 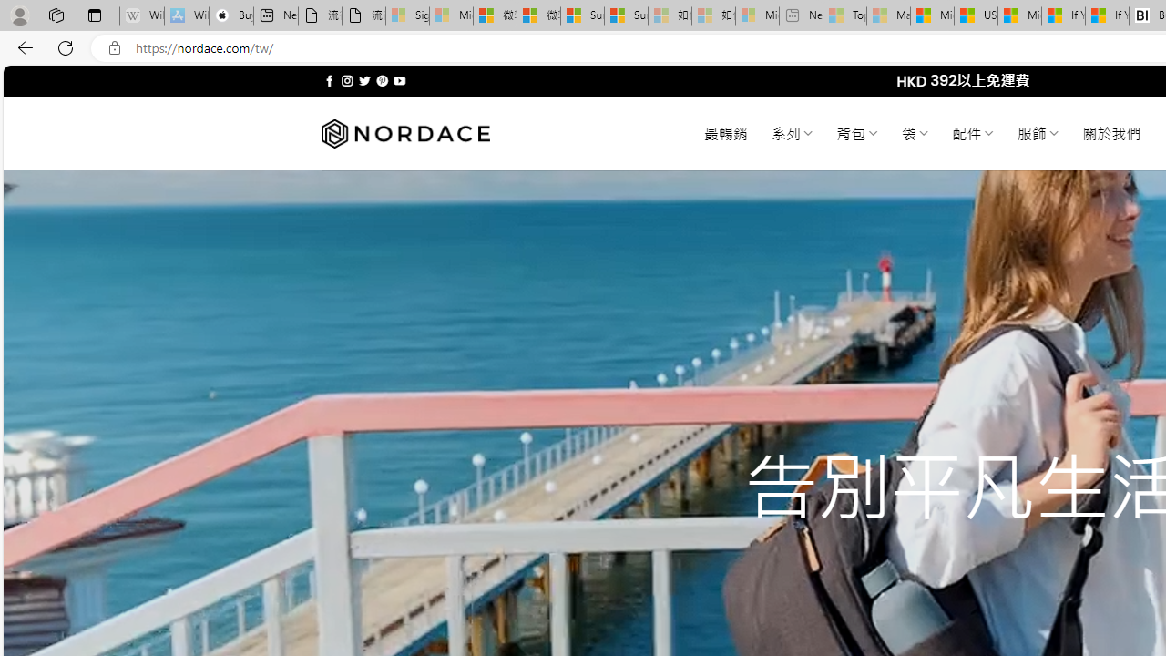 I want to click on Nordace, so click(x=404, y=134).